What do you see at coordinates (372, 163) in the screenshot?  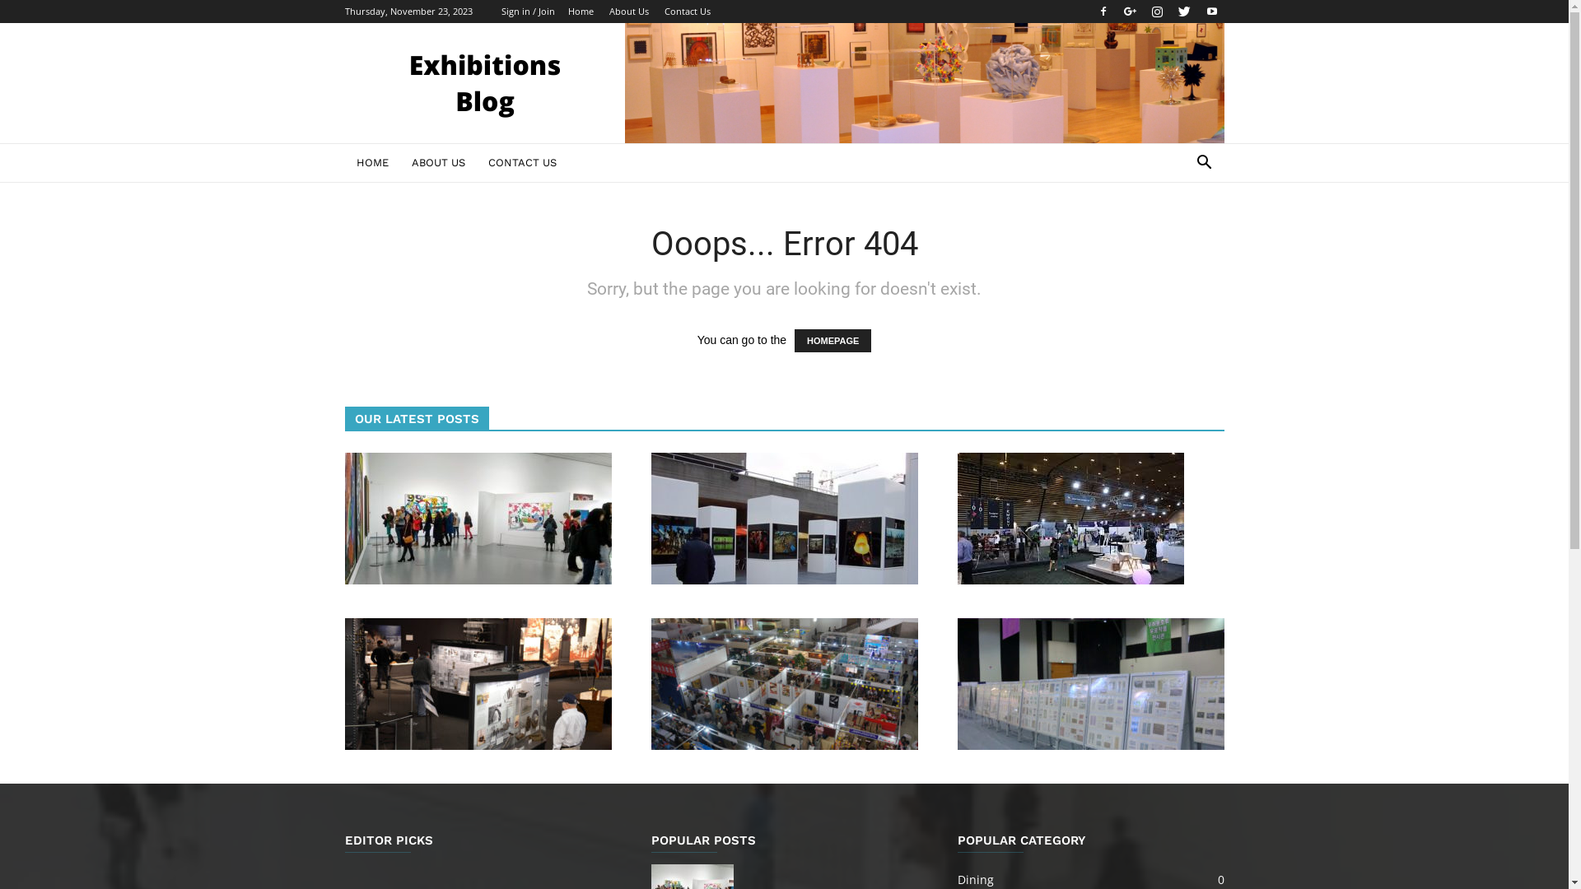 I see `HOME` at bounding box center [372, 163].